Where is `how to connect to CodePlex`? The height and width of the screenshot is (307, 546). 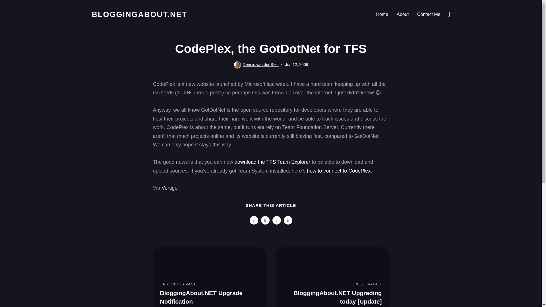
how to connect to CodePlex is located at coordinates (277, 220).